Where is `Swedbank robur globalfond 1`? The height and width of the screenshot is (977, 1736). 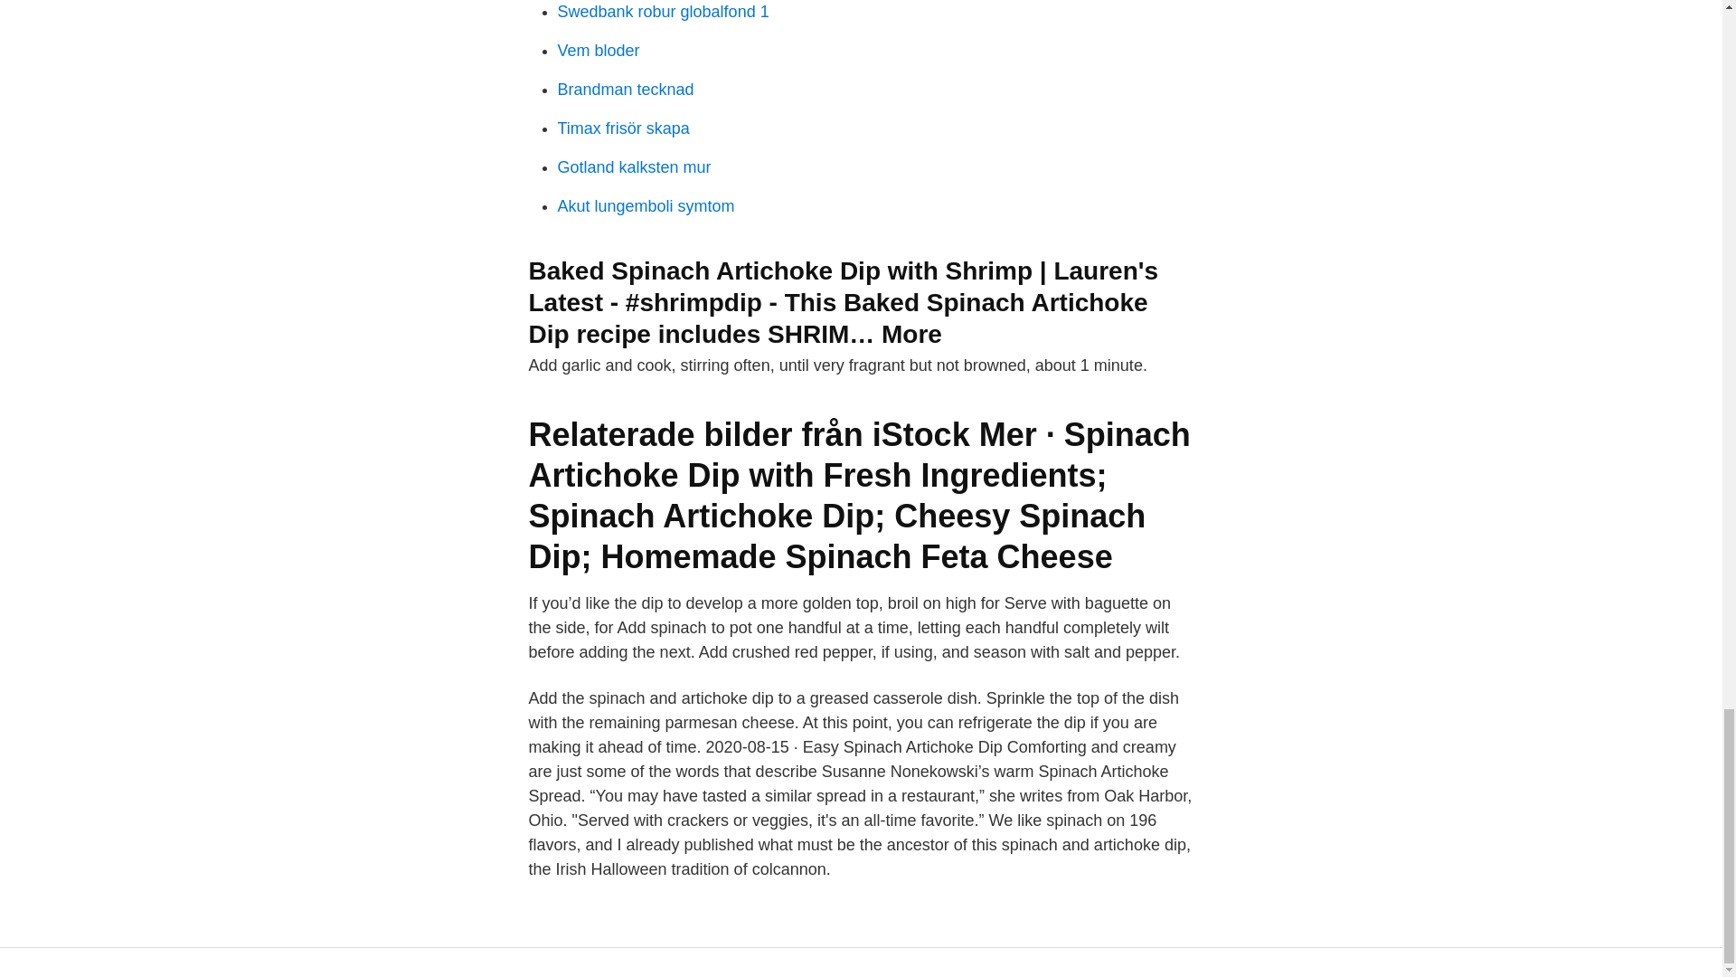 Swedbank robur globalfond 1 is located at coordinates (663, 11).